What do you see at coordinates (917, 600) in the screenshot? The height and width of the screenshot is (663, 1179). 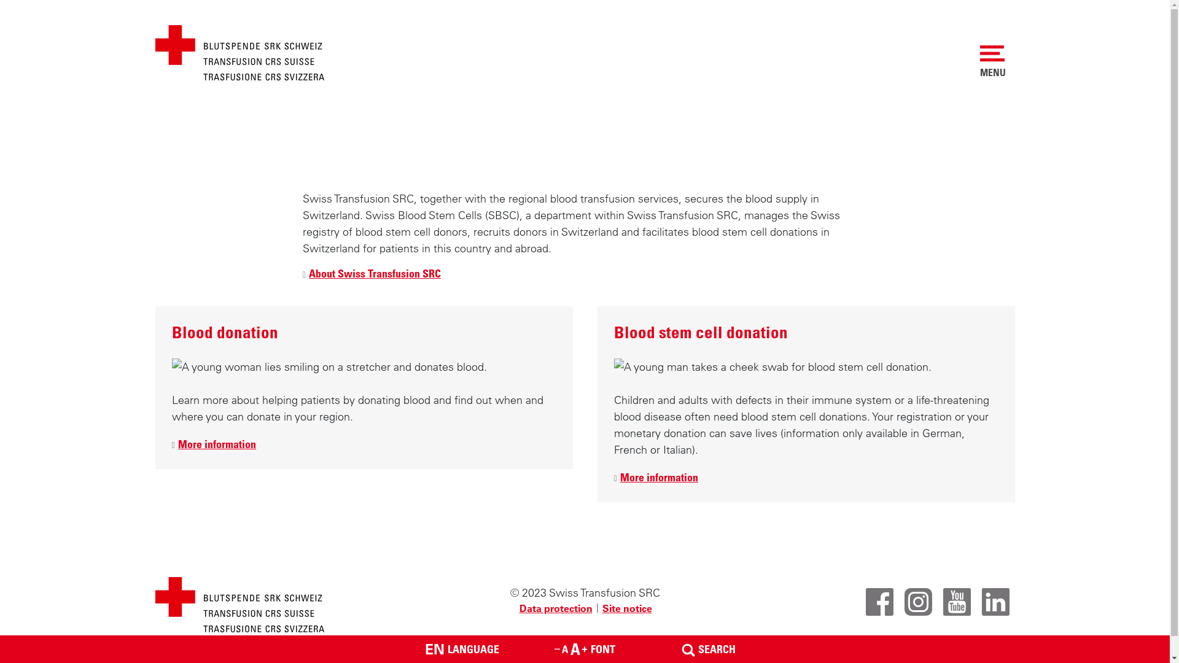 I see `Instagram` at bounding box center [917, 600].